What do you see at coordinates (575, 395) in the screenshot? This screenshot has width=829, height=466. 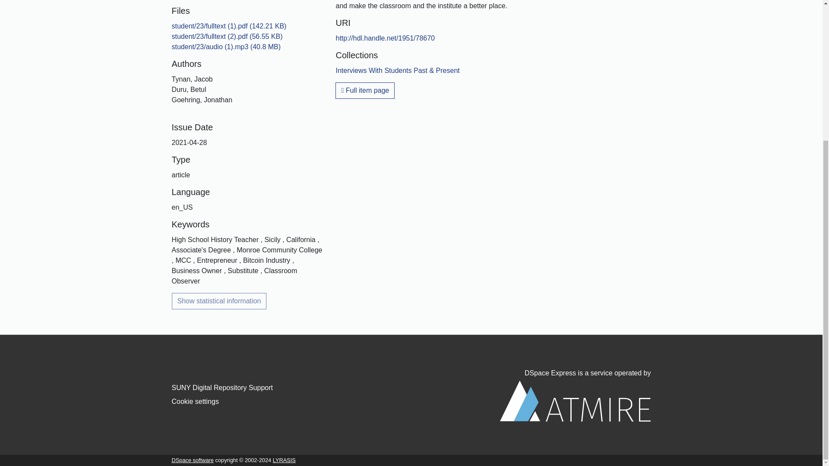 I see `DSpace Express is a service operated by` at bounding box center [575, 395].